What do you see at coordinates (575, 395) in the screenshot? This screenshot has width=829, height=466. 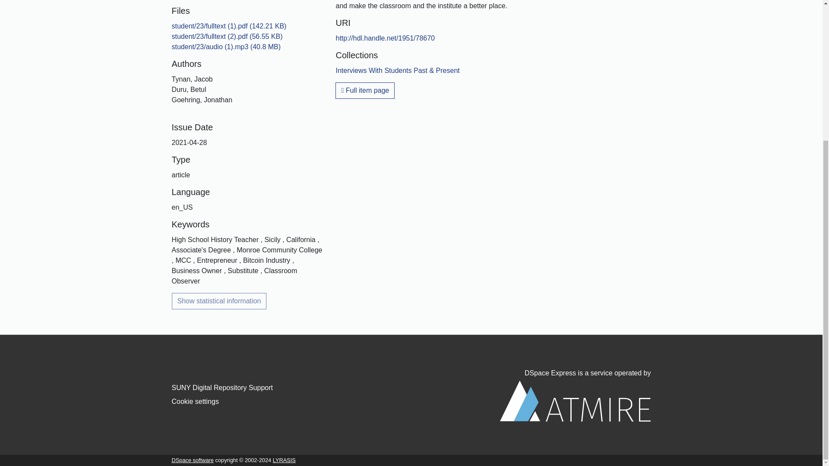 I see `DSpace Express is a service operated by` at bounding box center [575, 395].